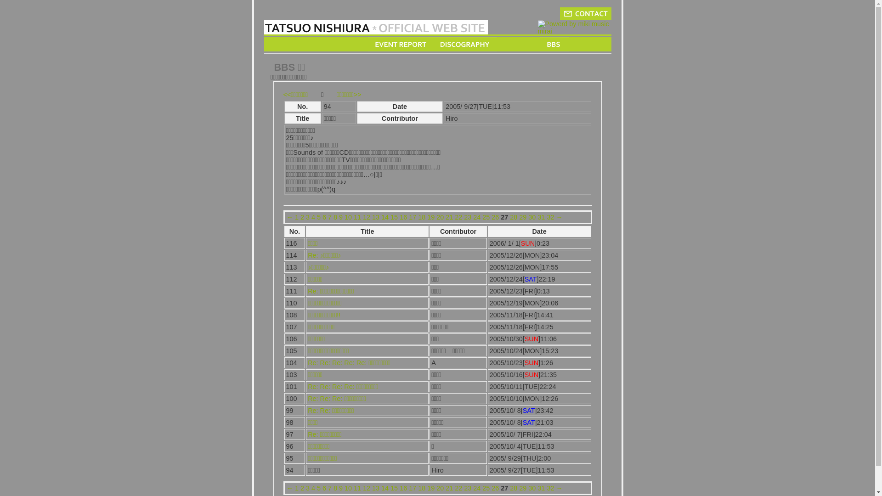 The image size is (882, 496). What do you see at coordinates (367, 217) in the screenshot?
I see `12` at bounding box center [367, 217].